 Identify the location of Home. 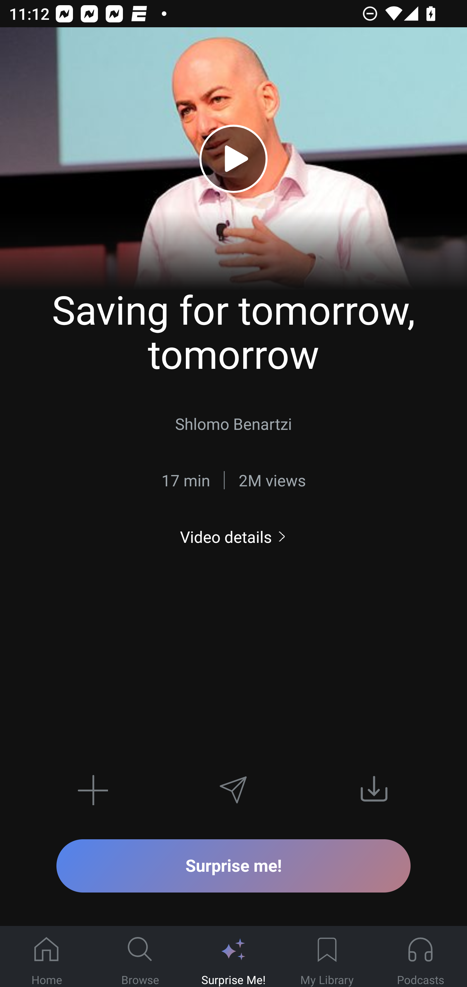
(47, 957).